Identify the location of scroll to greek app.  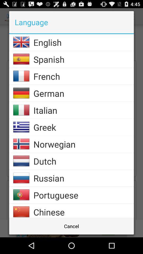
(84, 127).